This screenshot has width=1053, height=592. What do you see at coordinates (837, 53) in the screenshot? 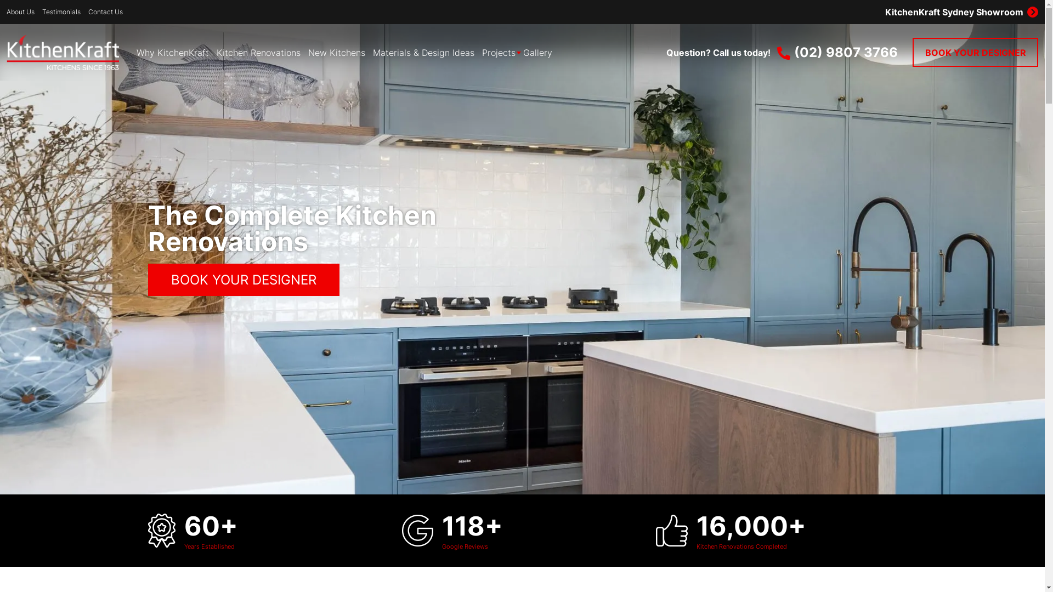
I see `(02) 9807 3766` at bounding box center [837, 53].